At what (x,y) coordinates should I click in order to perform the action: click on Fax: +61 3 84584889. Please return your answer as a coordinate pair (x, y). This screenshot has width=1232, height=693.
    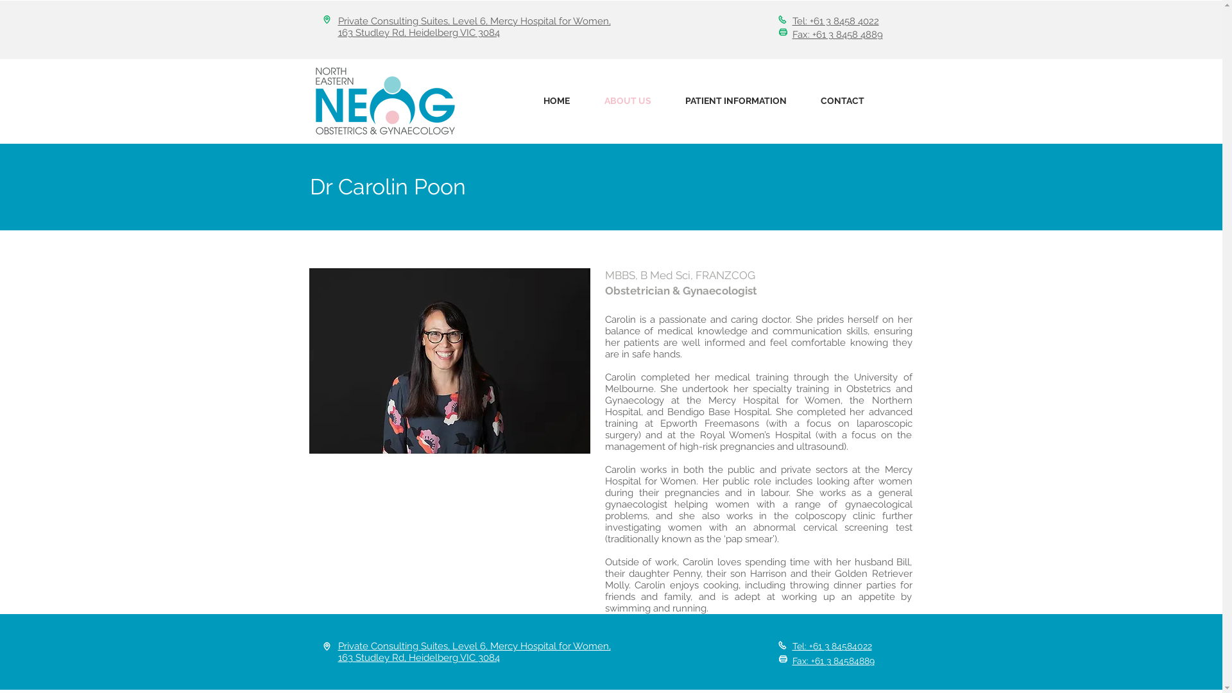
    Looking at the image, I should click on (833, 661).